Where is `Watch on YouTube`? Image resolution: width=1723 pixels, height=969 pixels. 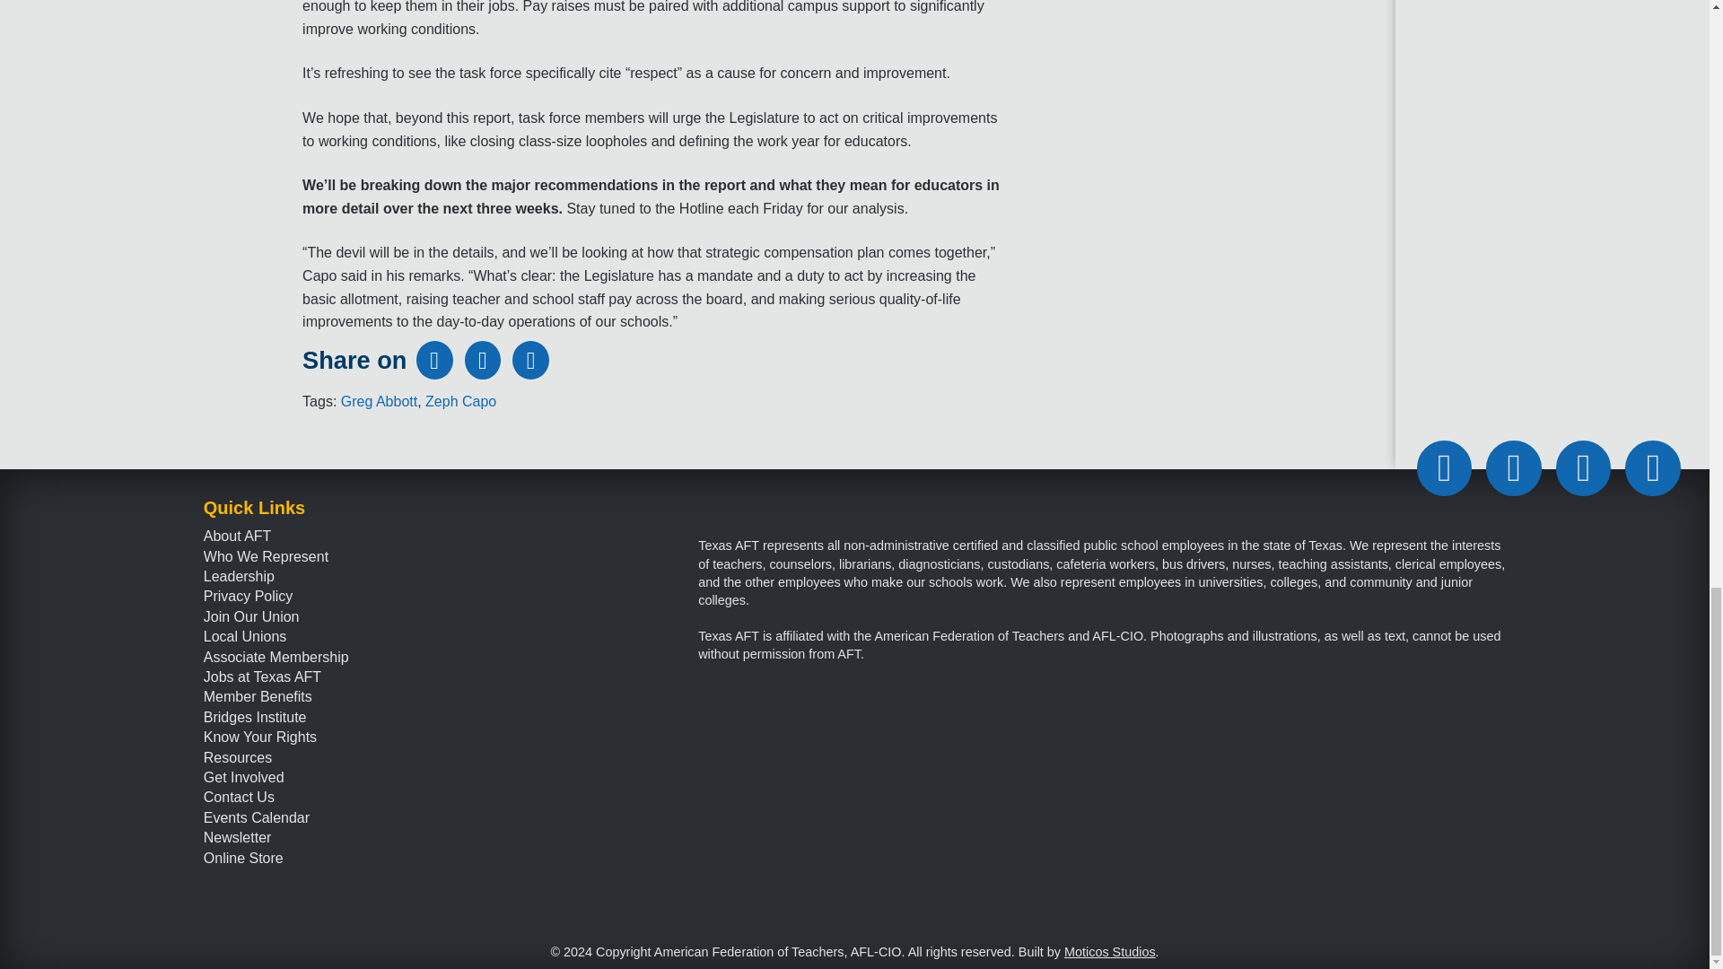 Watch on YouTube is located at coordinates (1583, 468).